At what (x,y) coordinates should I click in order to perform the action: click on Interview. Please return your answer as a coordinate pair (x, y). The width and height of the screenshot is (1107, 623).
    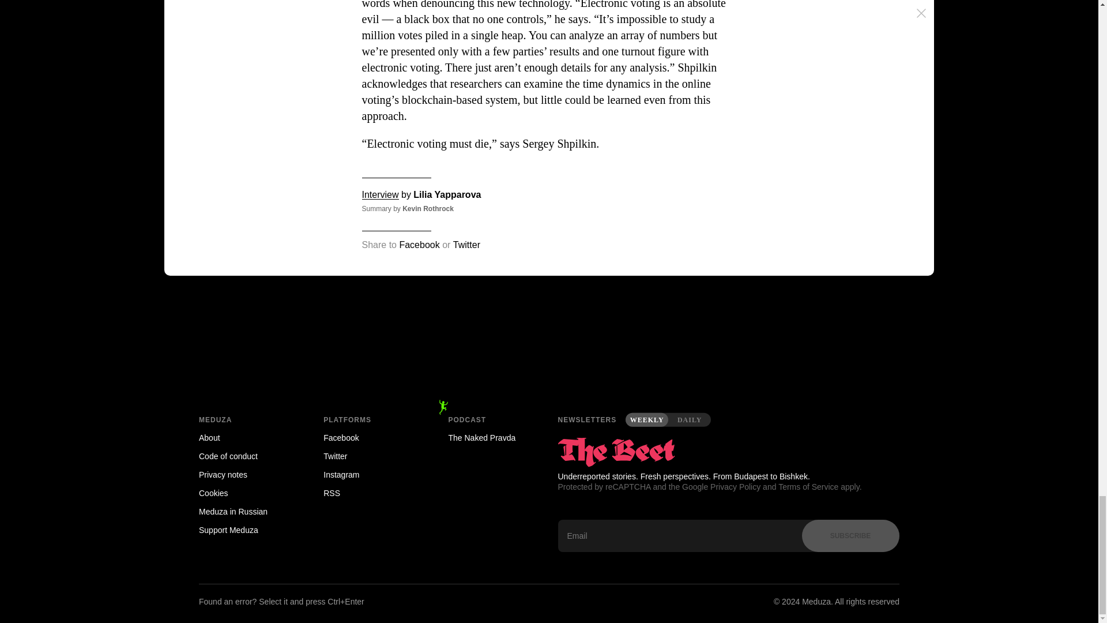
    Looking at the image, I should click on (380, 194).